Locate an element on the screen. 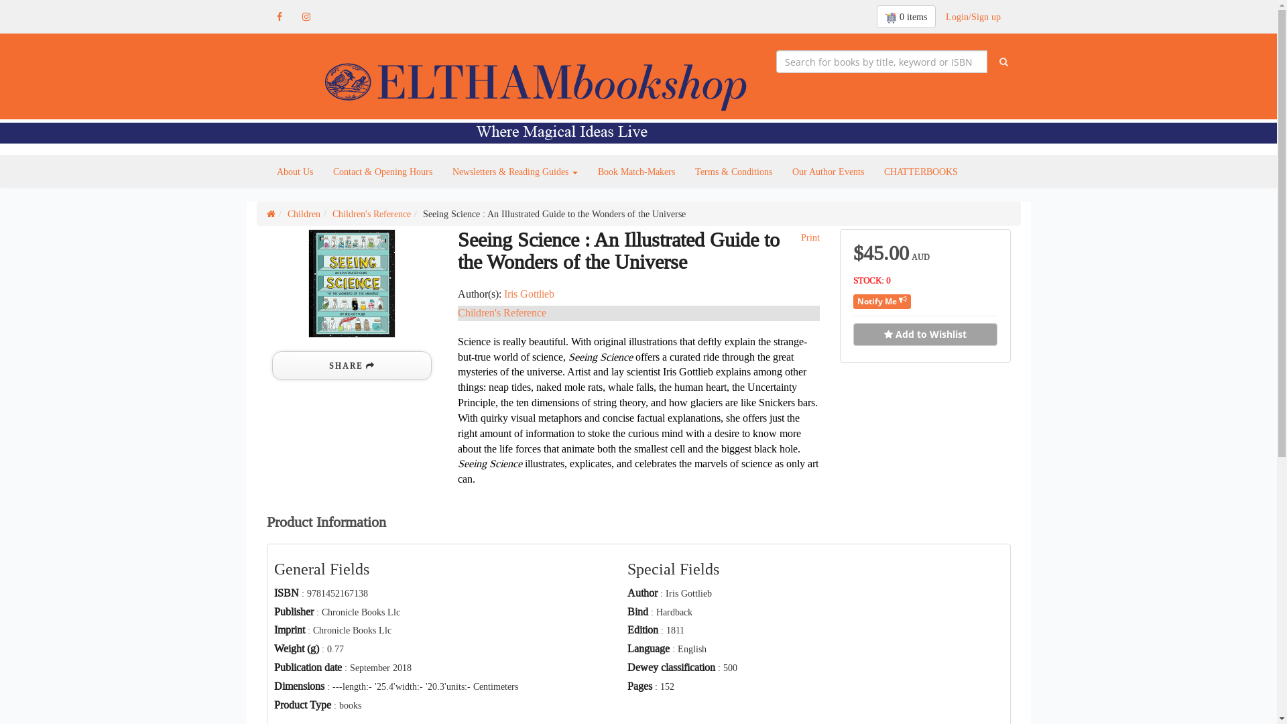 The width and height of the screenshot is (1287, 724). Newsletters & Reading Guides  is located at coordinates (515, 172).